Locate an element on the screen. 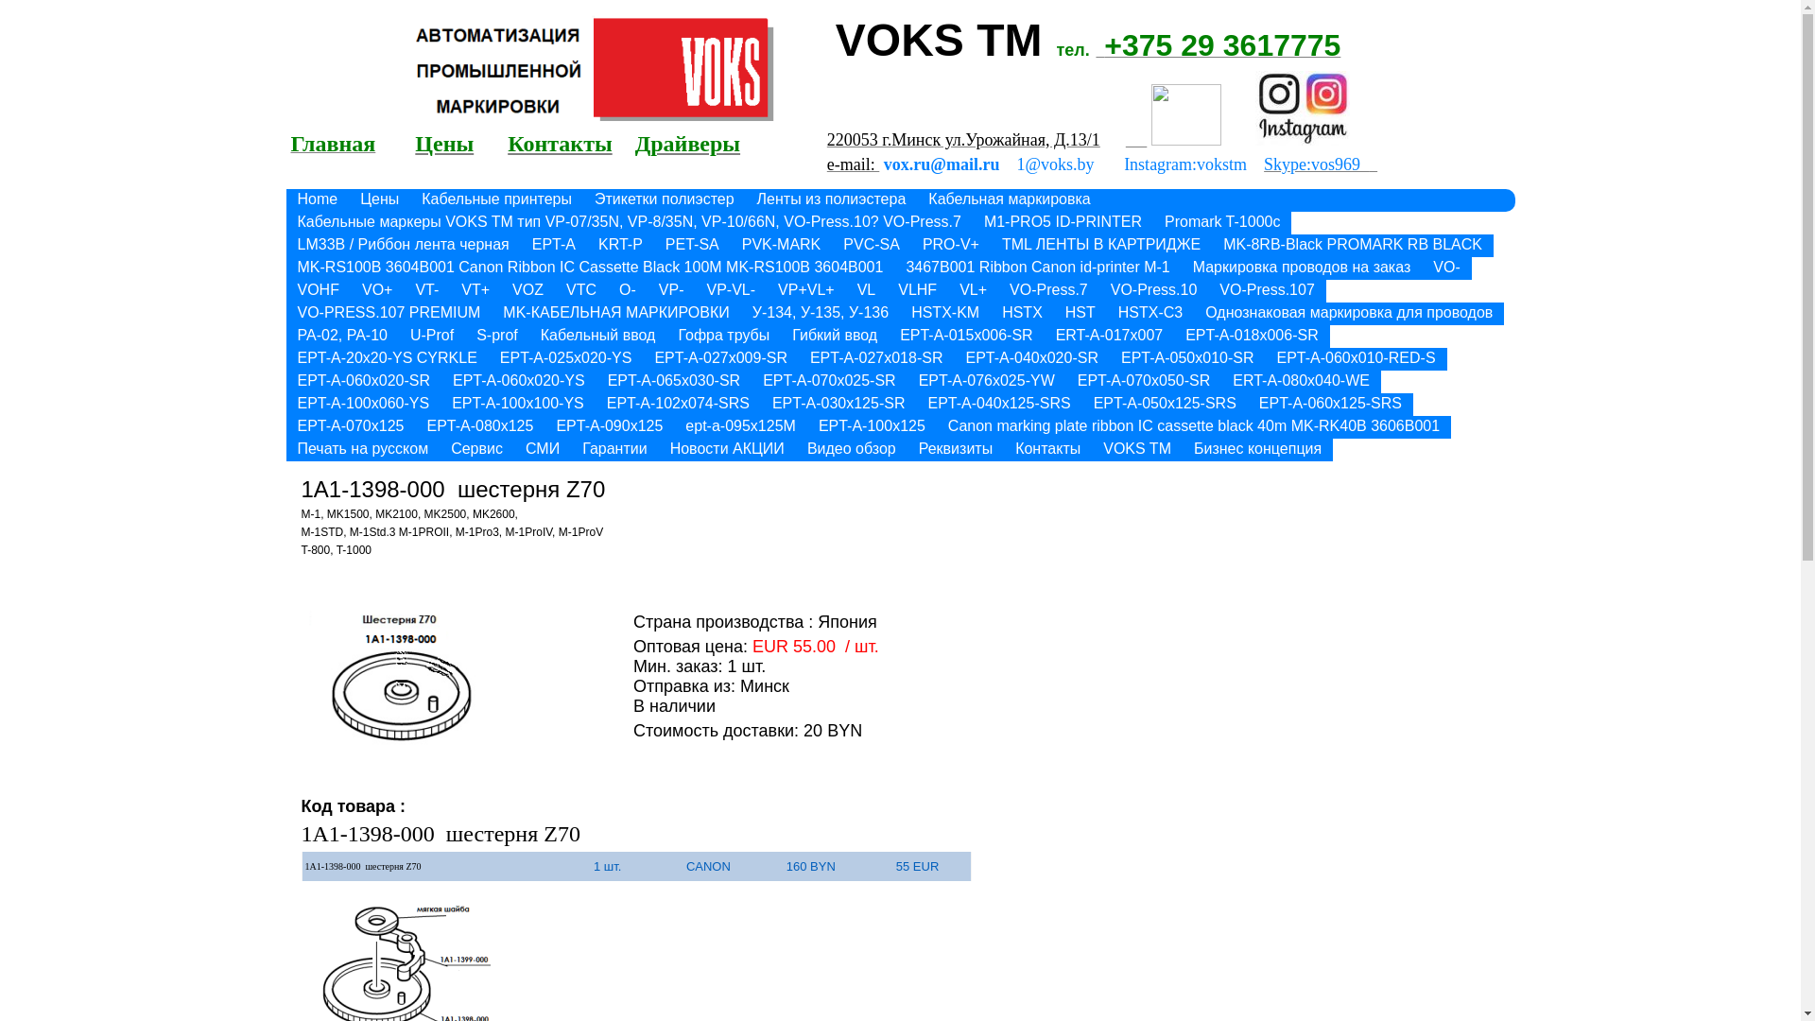  EPT-A-065x030-SR is located at coordinates (675, 382).